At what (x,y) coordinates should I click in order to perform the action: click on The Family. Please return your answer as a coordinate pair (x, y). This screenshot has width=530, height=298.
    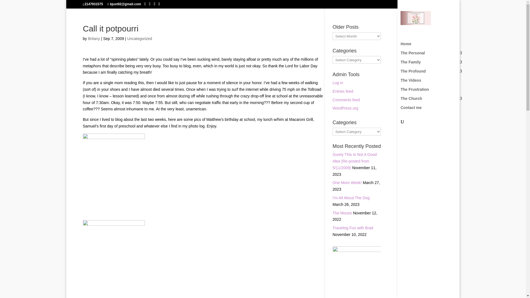
    Looking at the image, I should click on (434, 65).